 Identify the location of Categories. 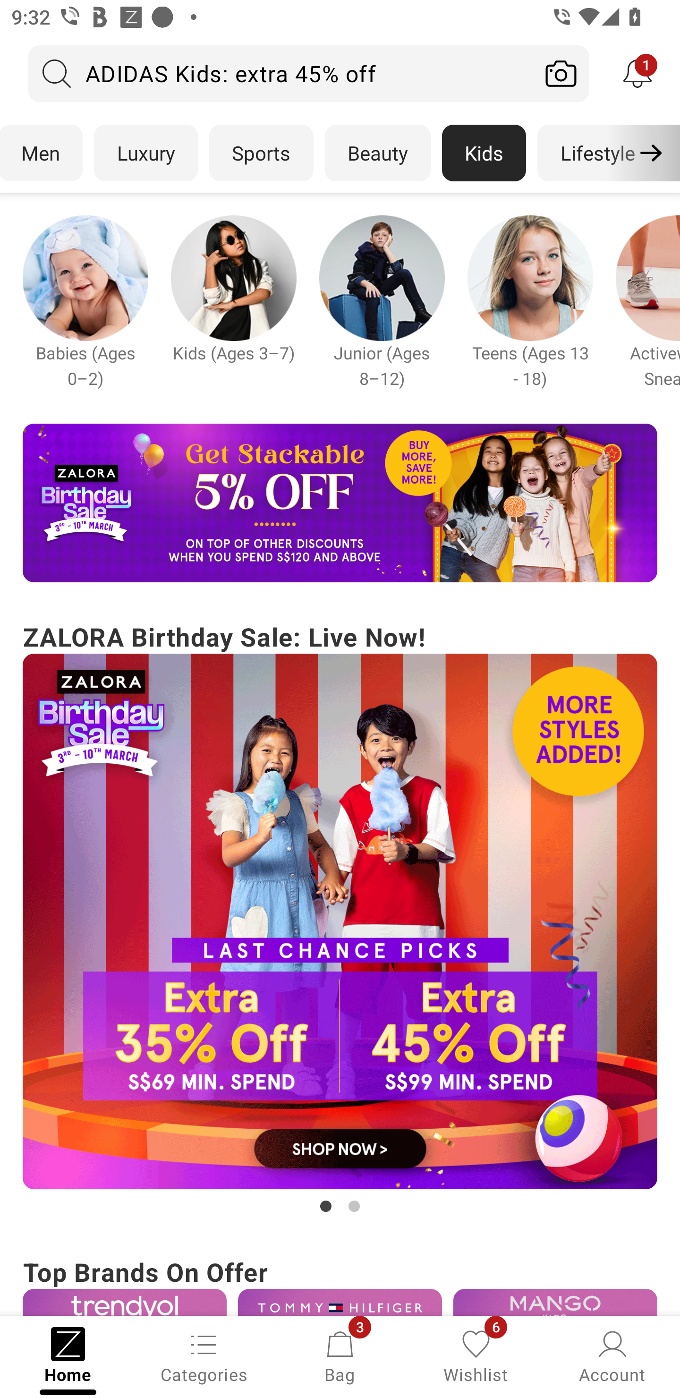
(204, 1355).